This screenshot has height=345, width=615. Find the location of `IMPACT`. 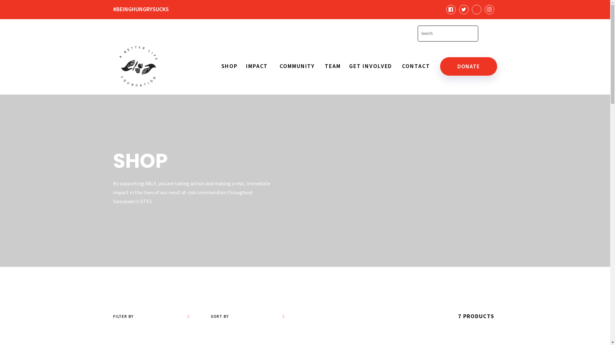

IMPACT is located at coordinates (258, 66).